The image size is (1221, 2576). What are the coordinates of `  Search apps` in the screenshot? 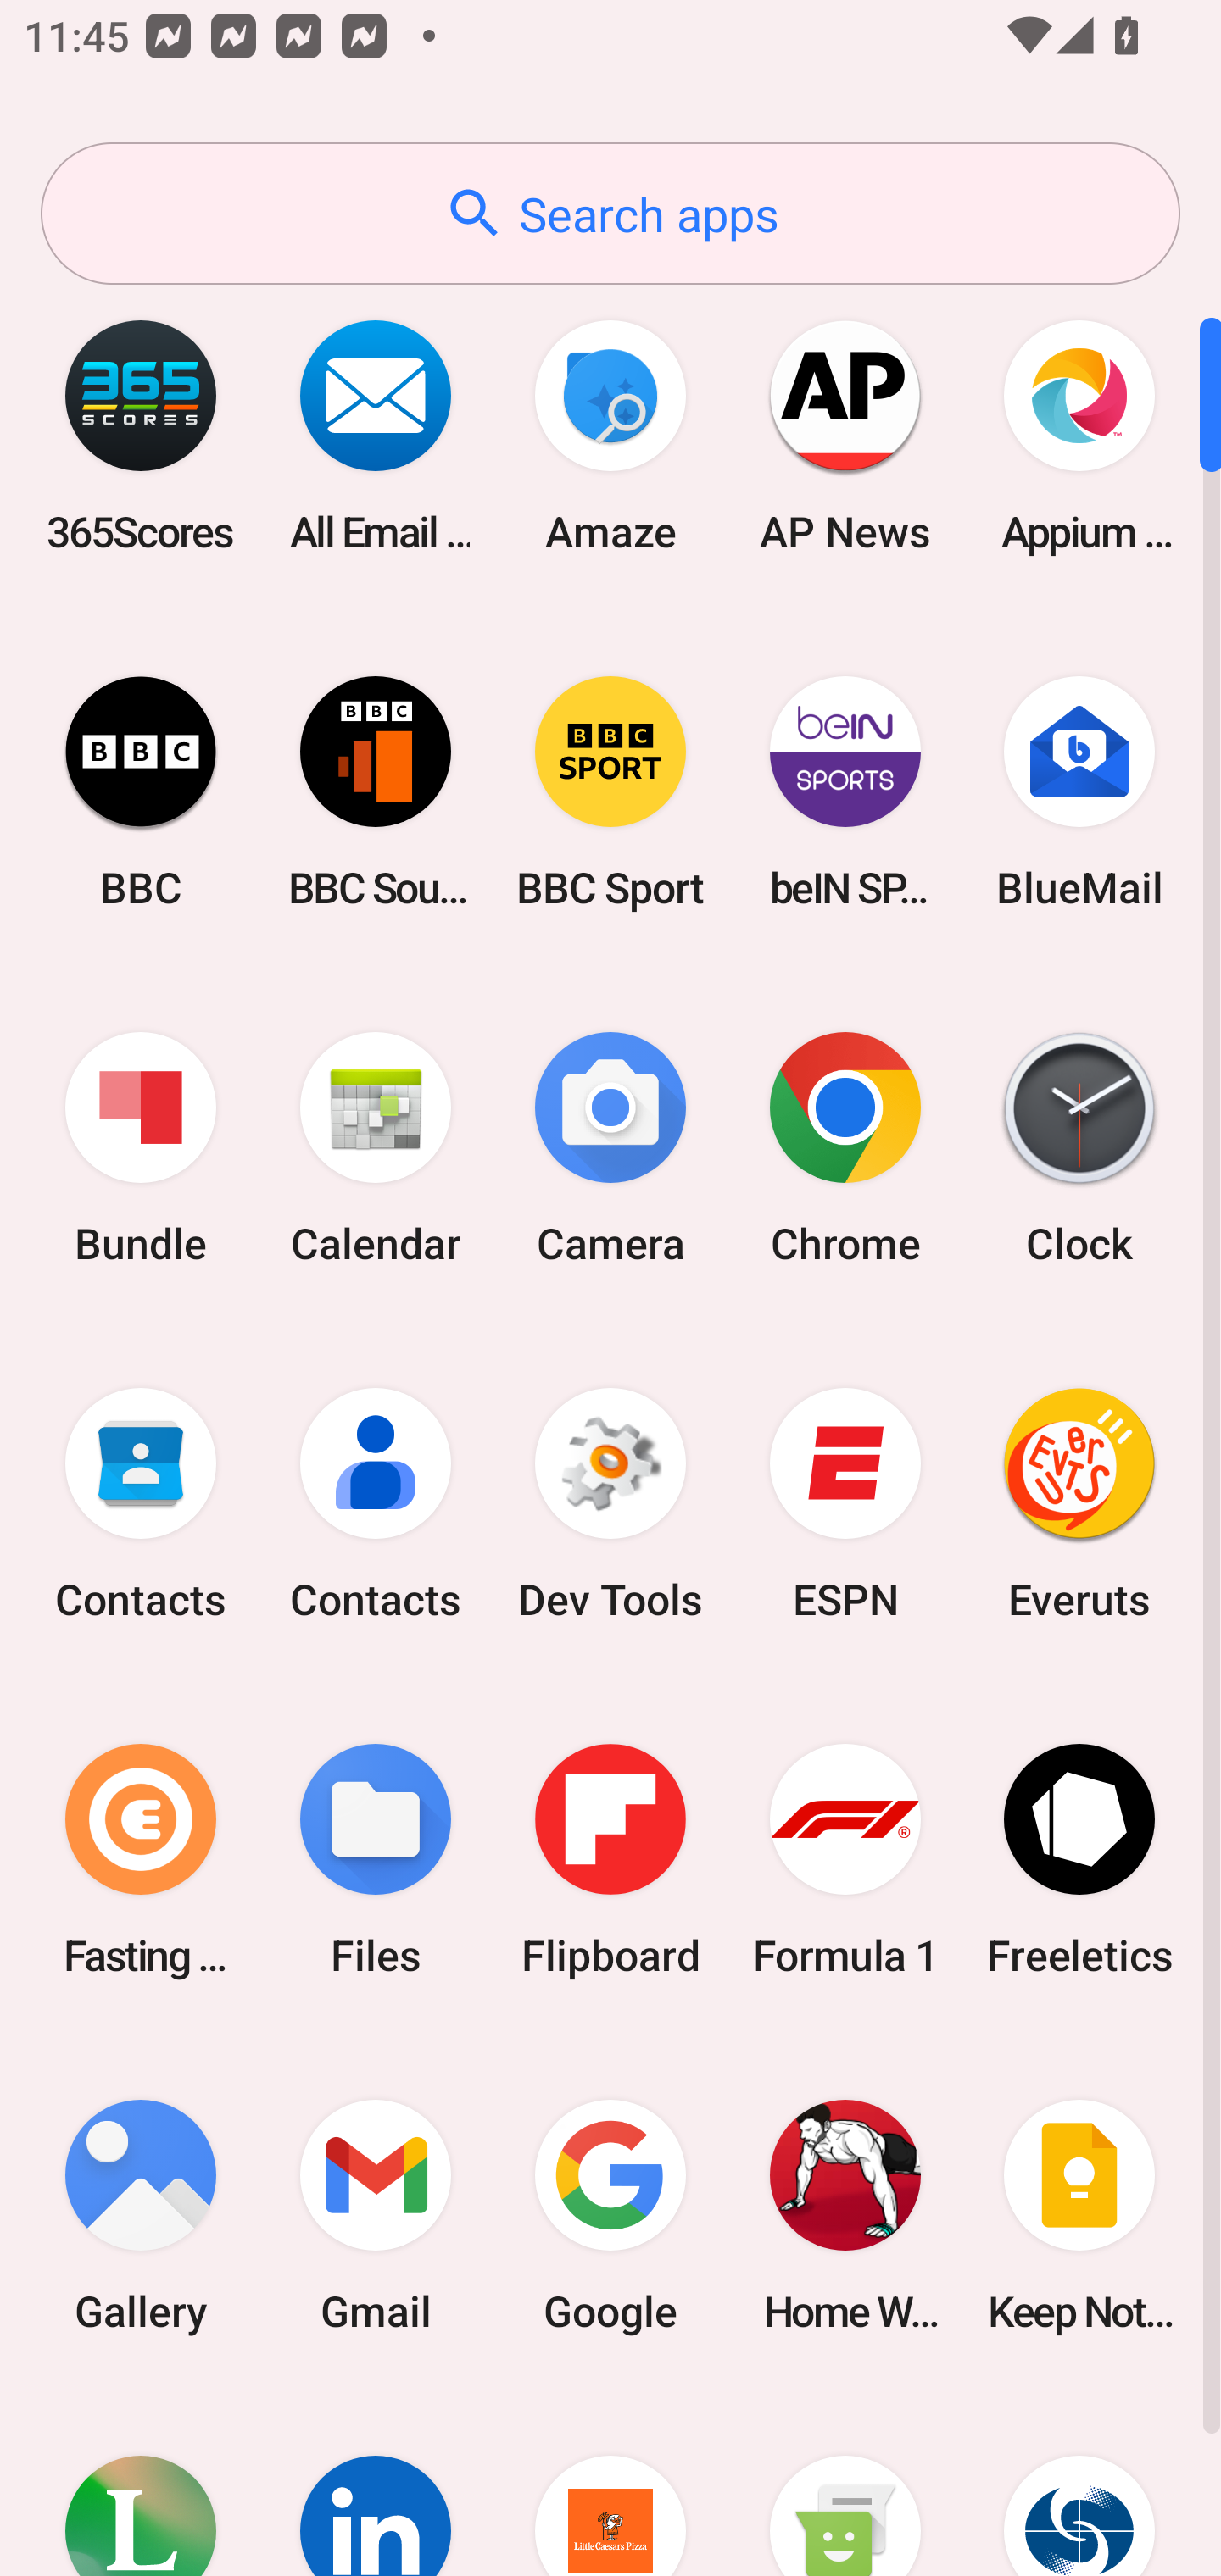 It's located at (610, 214).